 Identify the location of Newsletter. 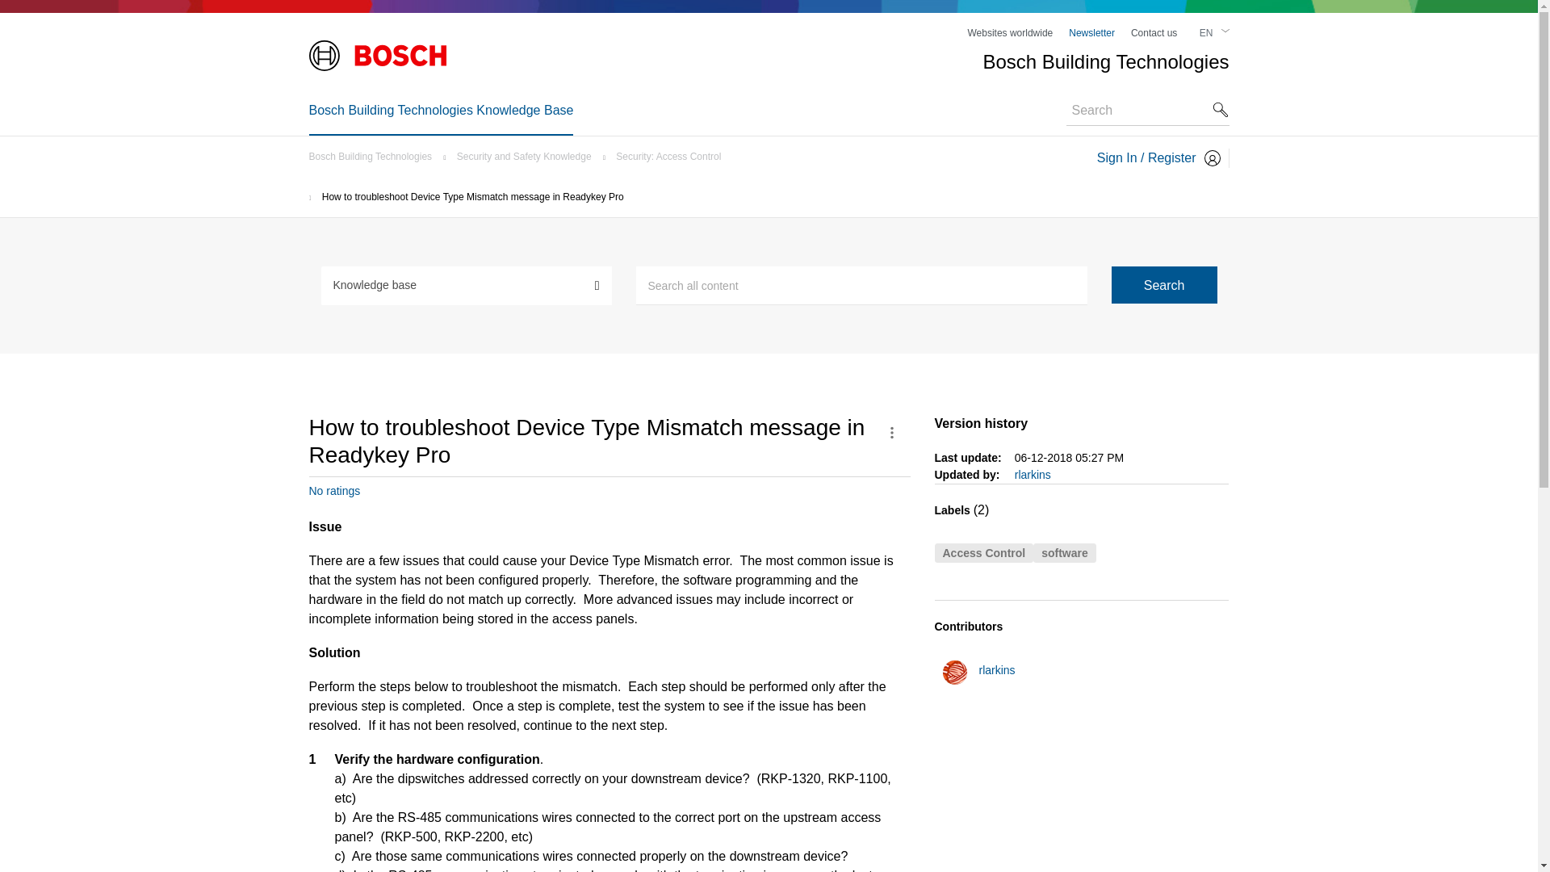
(1091, 32).